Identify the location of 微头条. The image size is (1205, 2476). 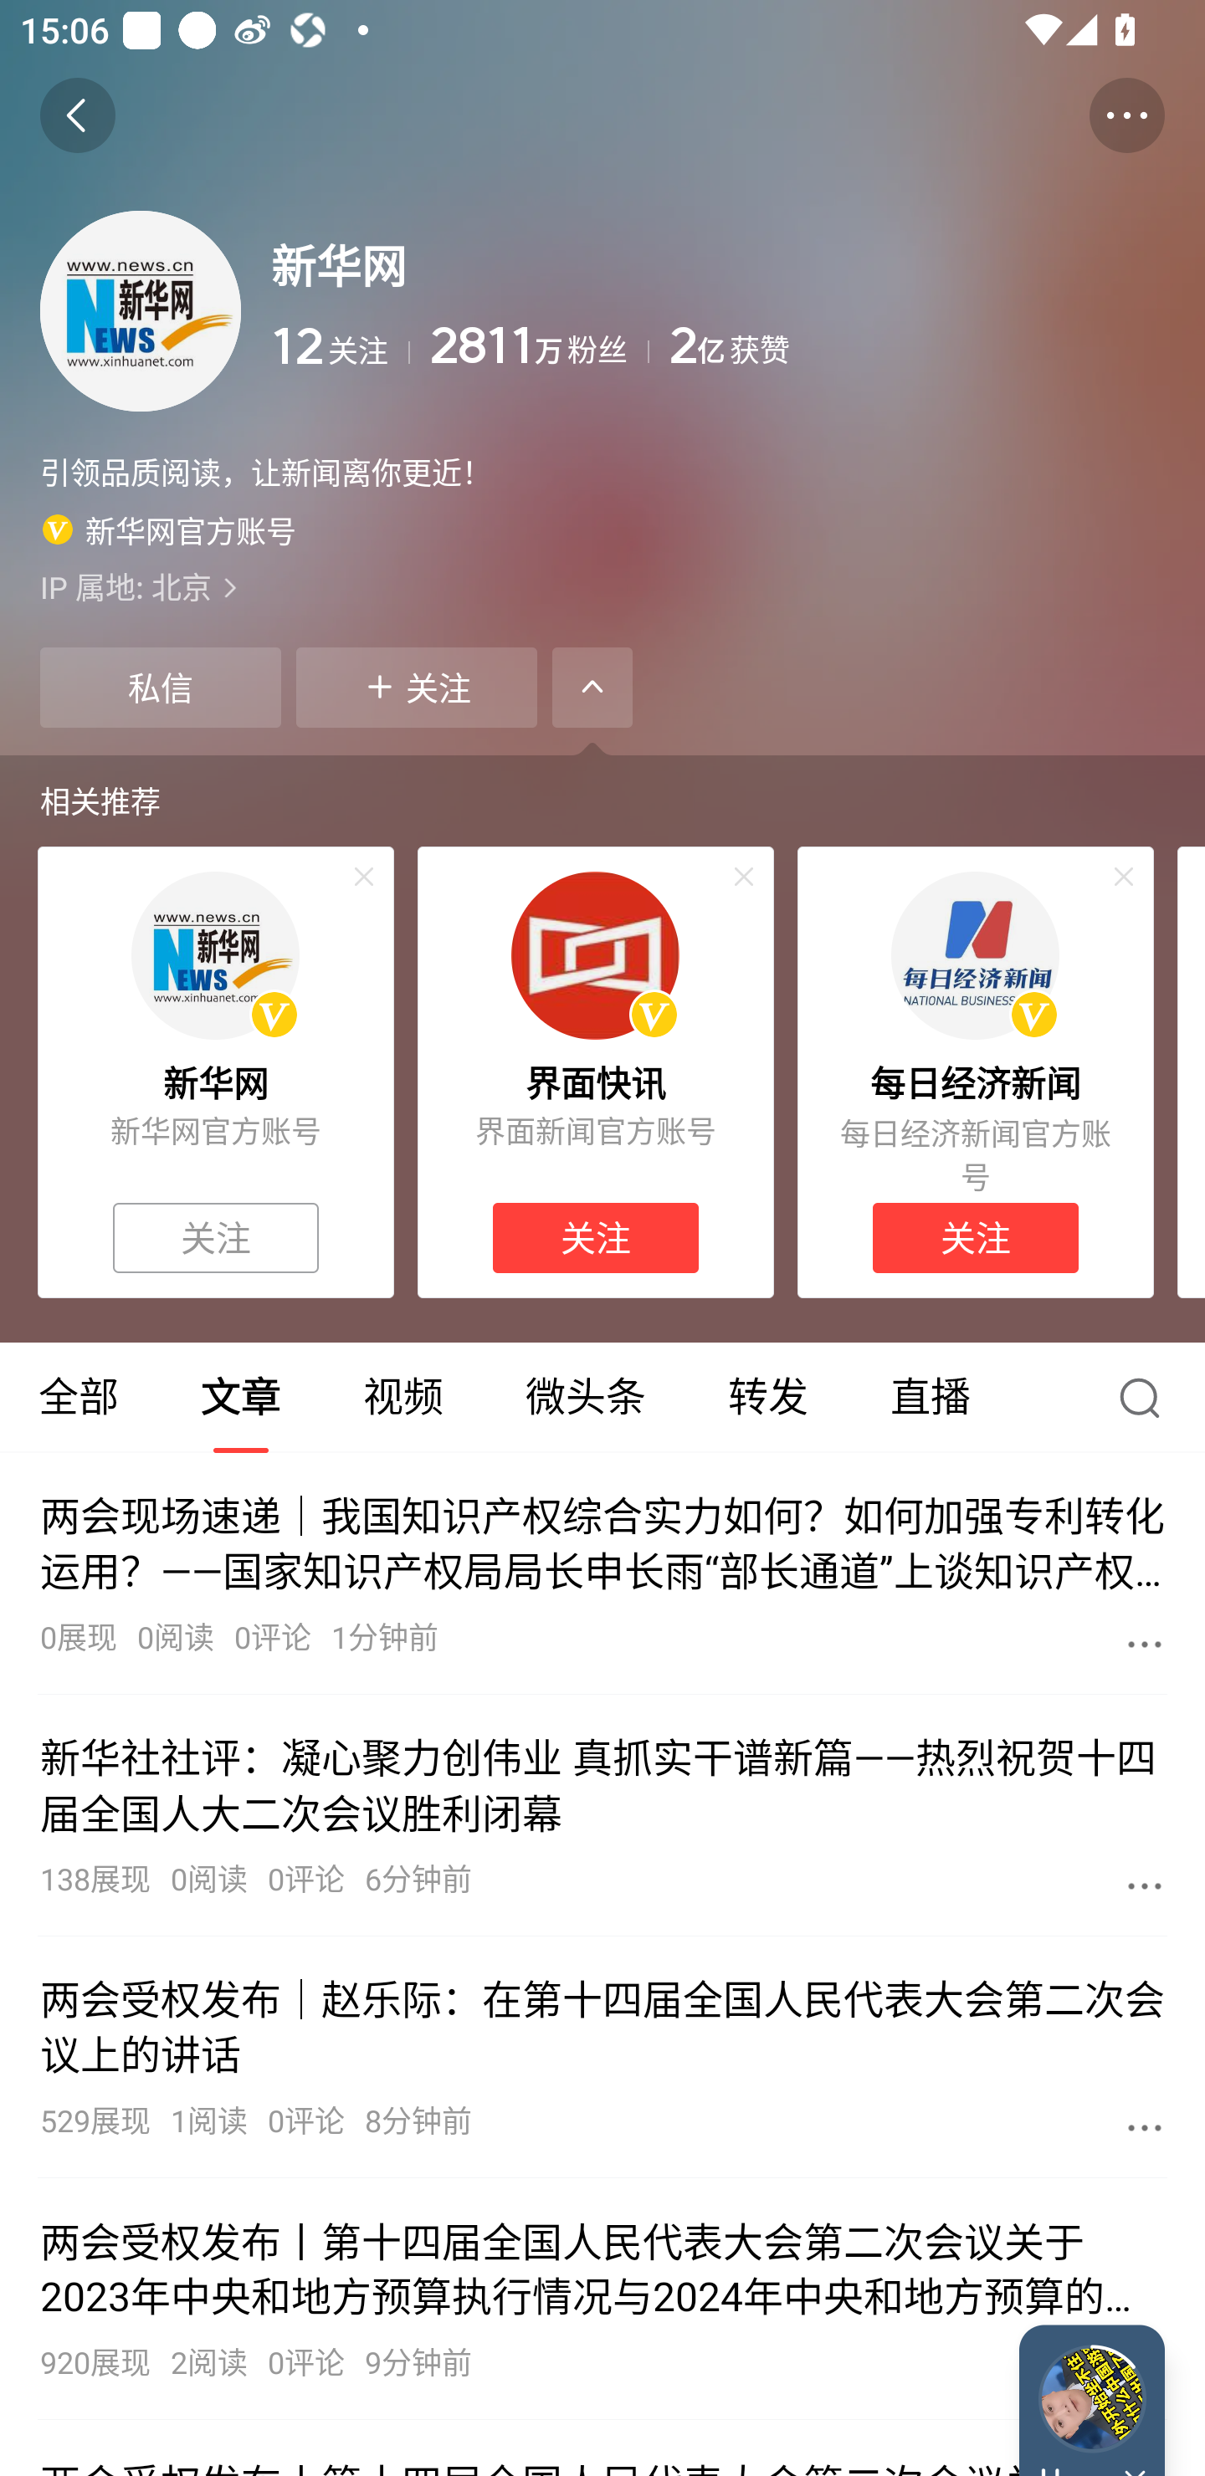
(585, 1397).